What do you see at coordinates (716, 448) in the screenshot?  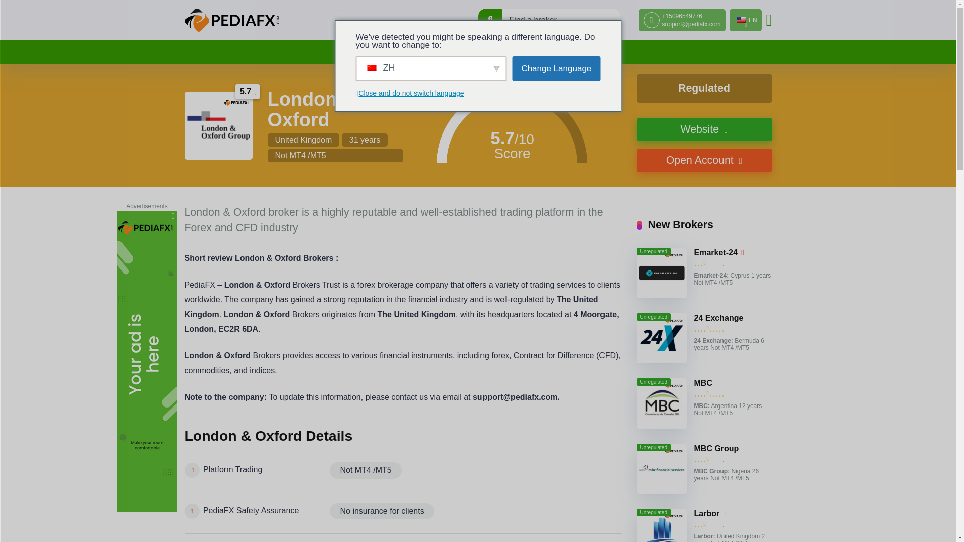 I see `MBC Group` at bounding box center [716, 448].